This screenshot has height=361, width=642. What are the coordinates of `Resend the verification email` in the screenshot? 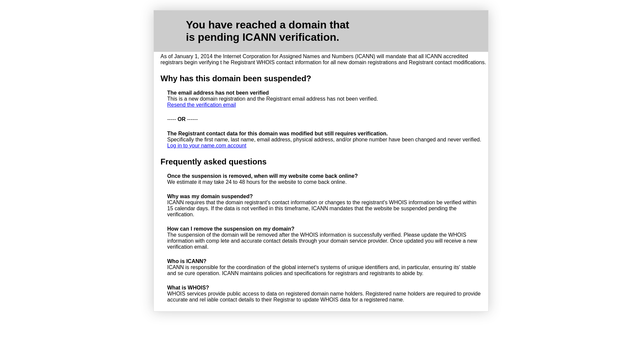 It's located at (201, 105).